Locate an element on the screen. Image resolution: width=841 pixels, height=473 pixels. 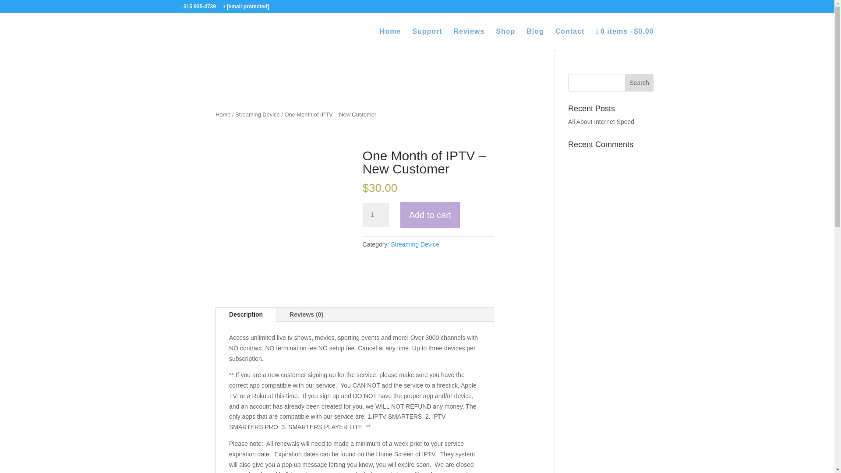
Description is located at coordinates (246, 315).